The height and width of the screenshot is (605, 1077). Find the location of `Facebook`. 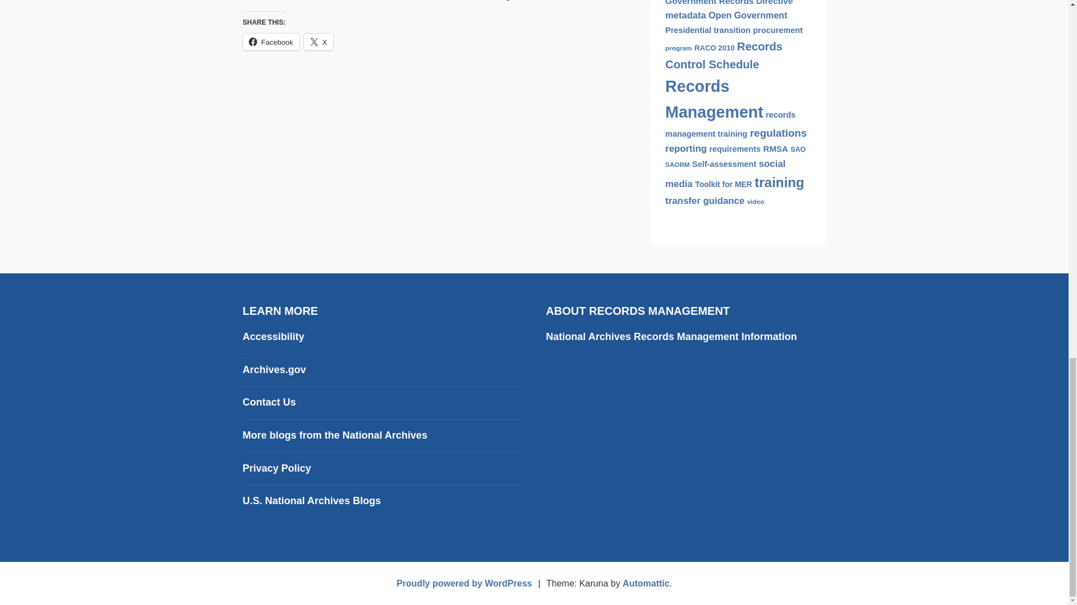

Facebook is located at coordinates (270, 41).